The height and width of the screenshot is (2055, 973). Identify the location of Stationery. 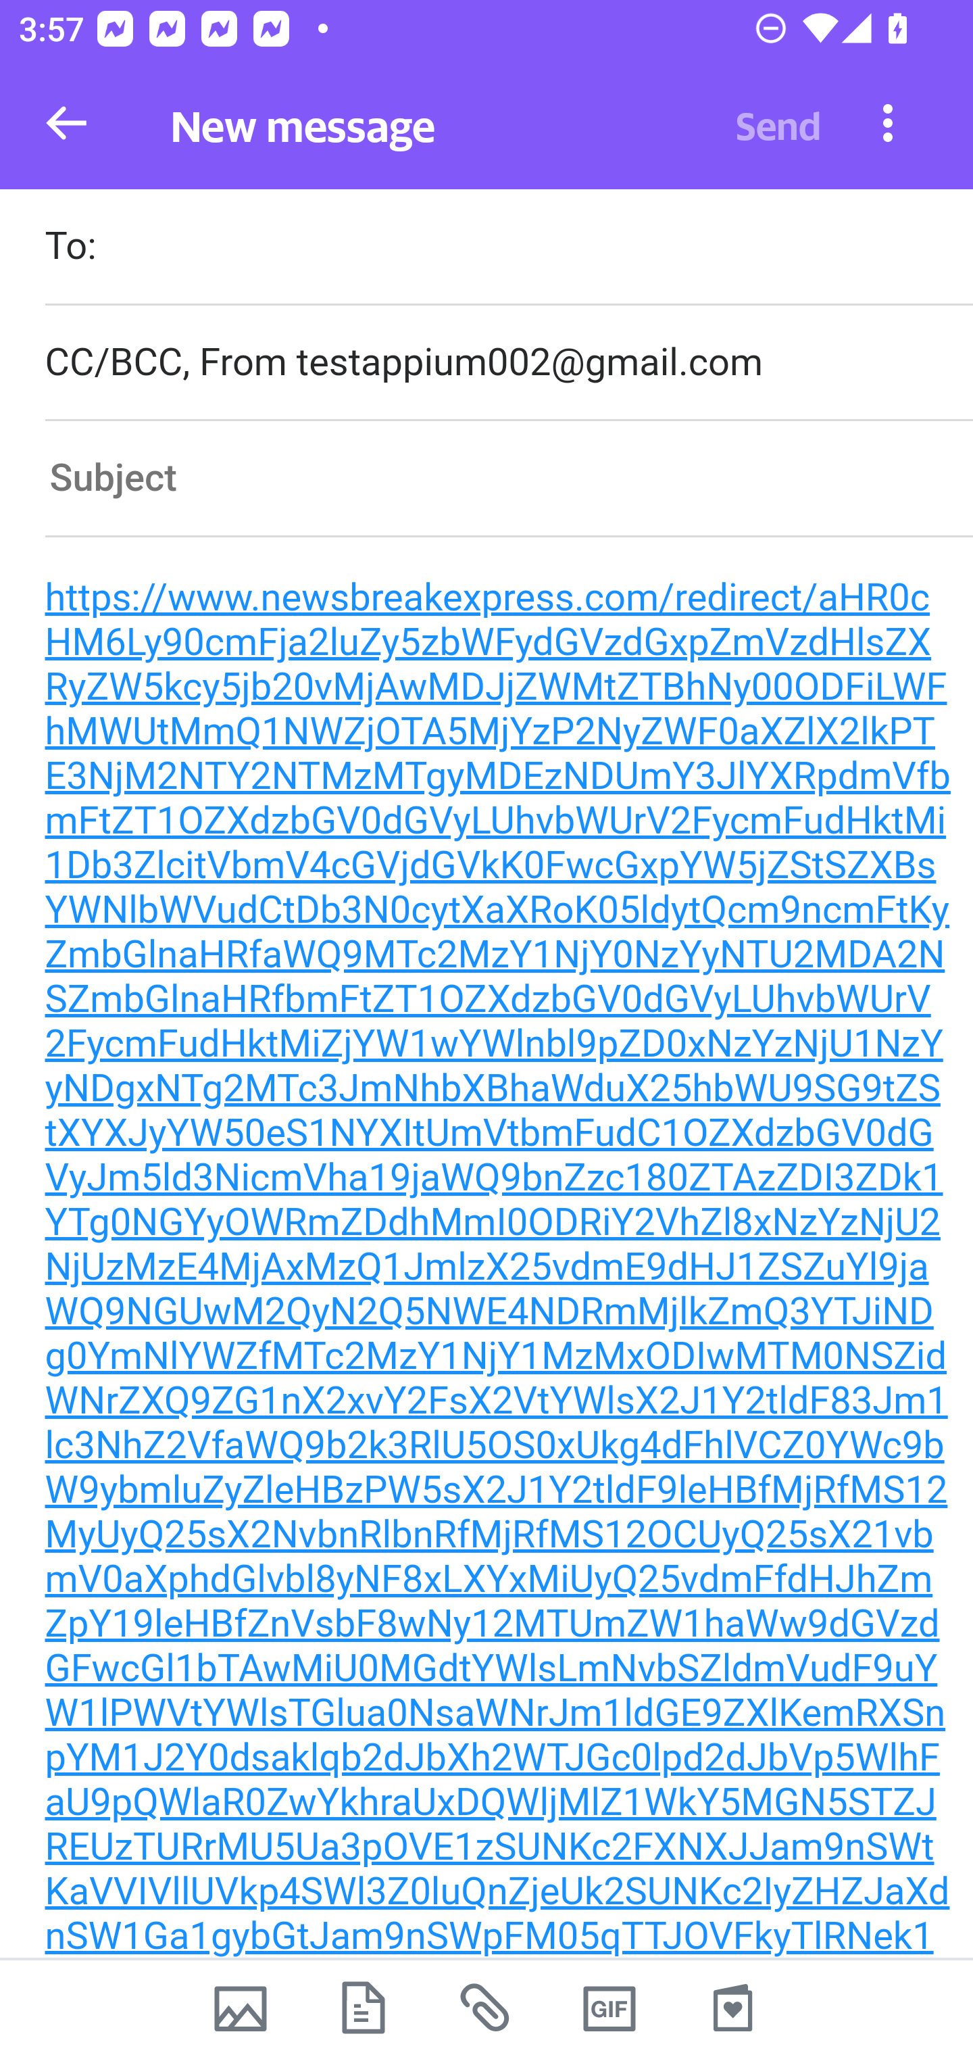
(732, 2008).